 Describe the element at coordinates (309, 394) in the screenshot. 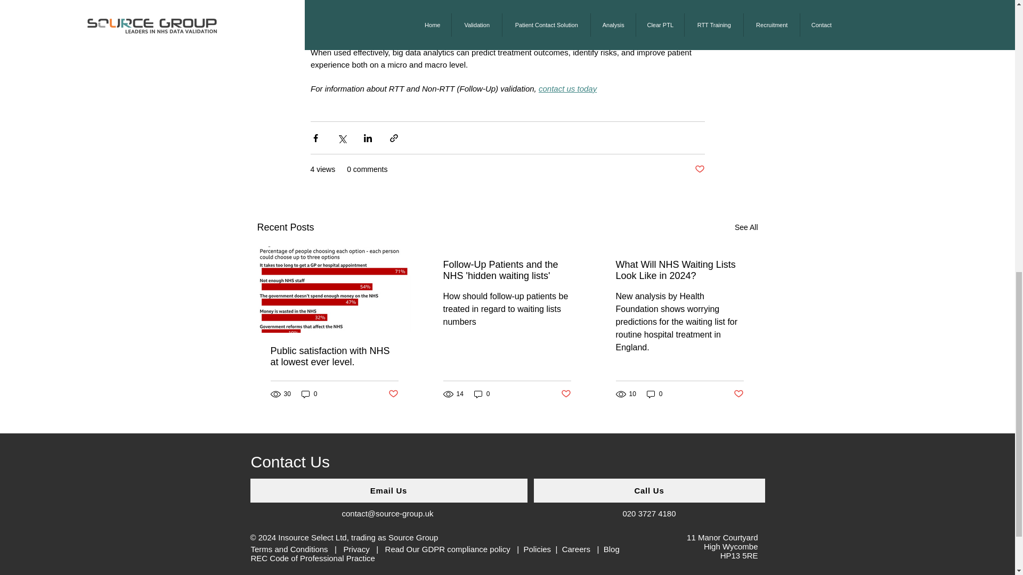

I see `0` at that location.